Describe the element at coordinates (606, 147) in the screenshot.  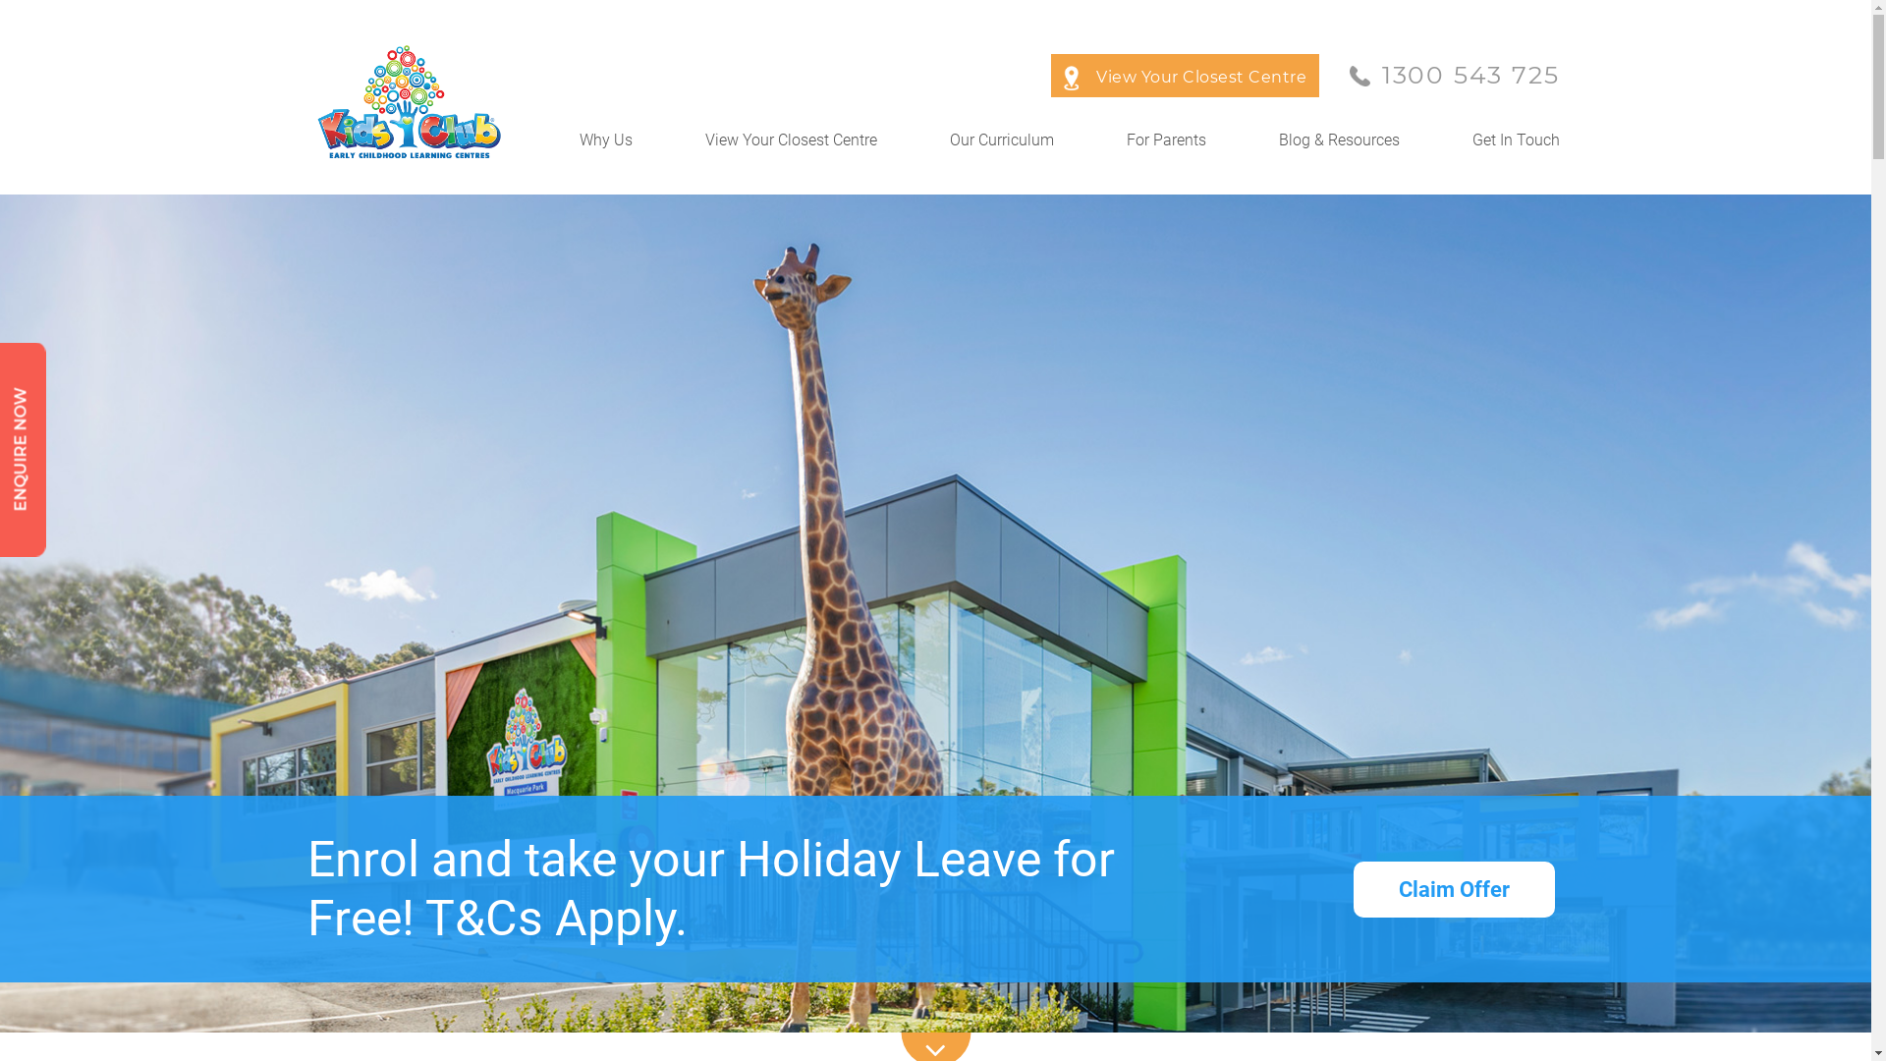
I see `Why Us` at that location.